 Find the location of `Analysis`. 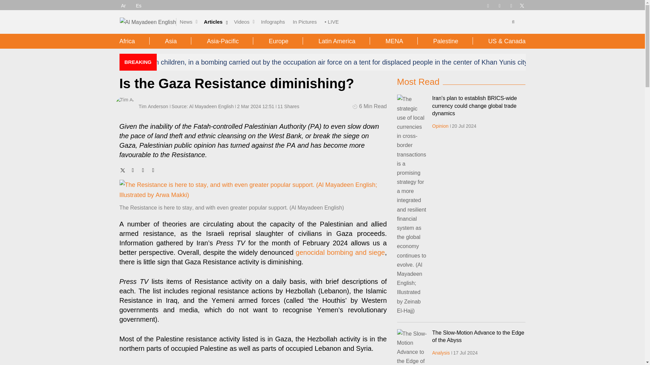

Analysis is located at coordinates (441, 352).